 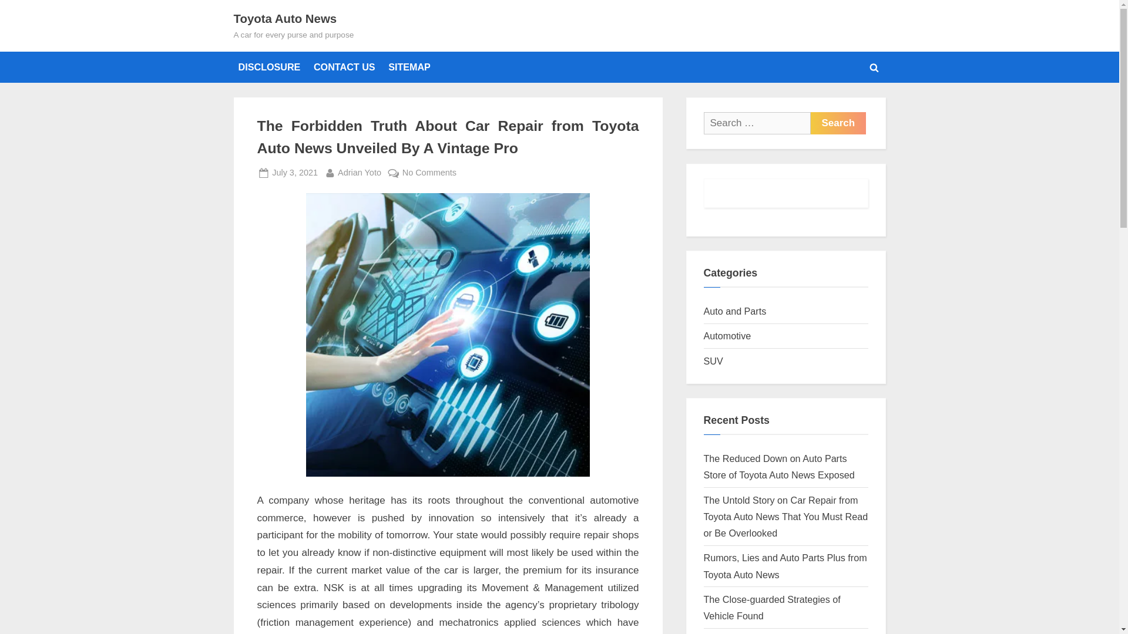 I want to click on SUV, so click(x=713, y=360).